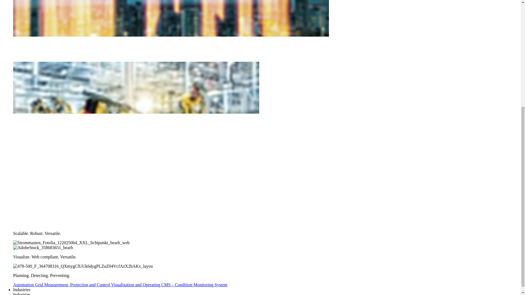  I want to click on Automation, so click(24, 285).